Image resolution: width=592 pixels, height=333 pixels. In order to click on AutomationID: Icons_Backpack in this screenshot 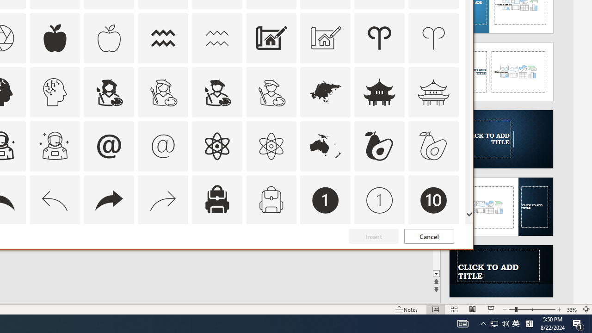, I will do `click(217, 200)`.